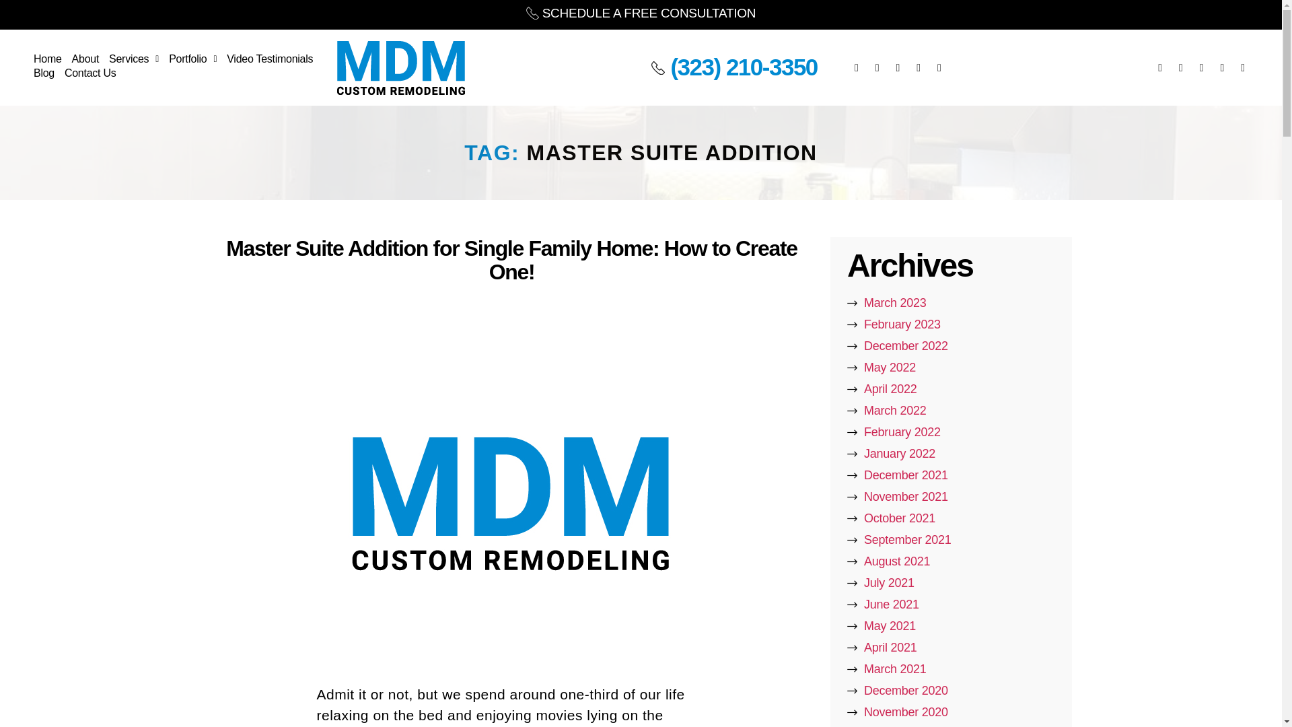 This screenshot has height=727, width=1292. Describe the element at coordinates (641, 13) in the screenshot. I see `SCHEDULE A FREE CONSULTATION` at that location.